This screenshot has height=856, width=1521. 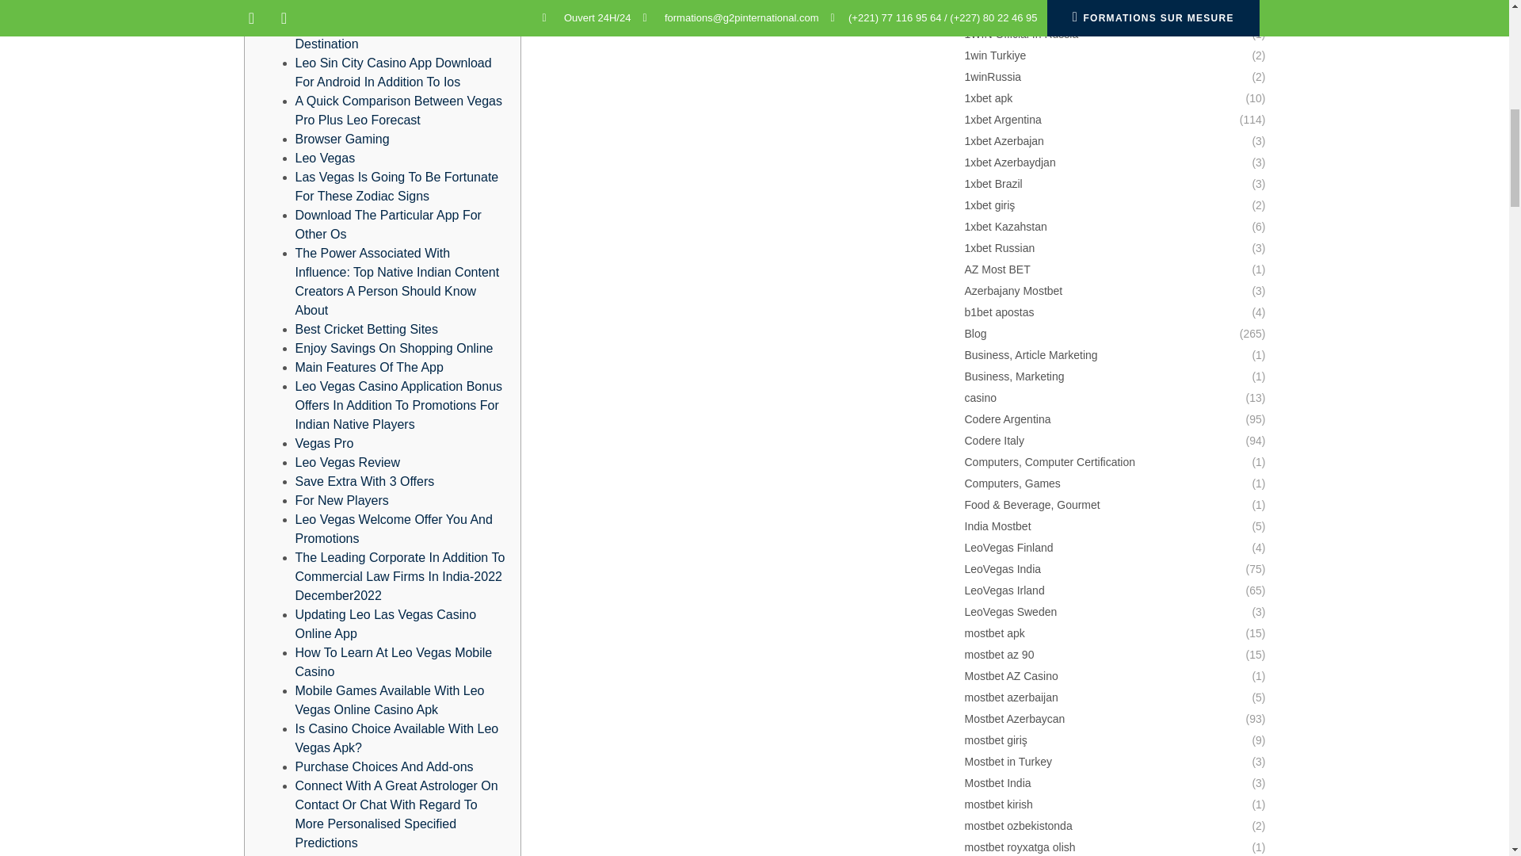 I want to click on Vegas Pro, so click(x=323, y=443).